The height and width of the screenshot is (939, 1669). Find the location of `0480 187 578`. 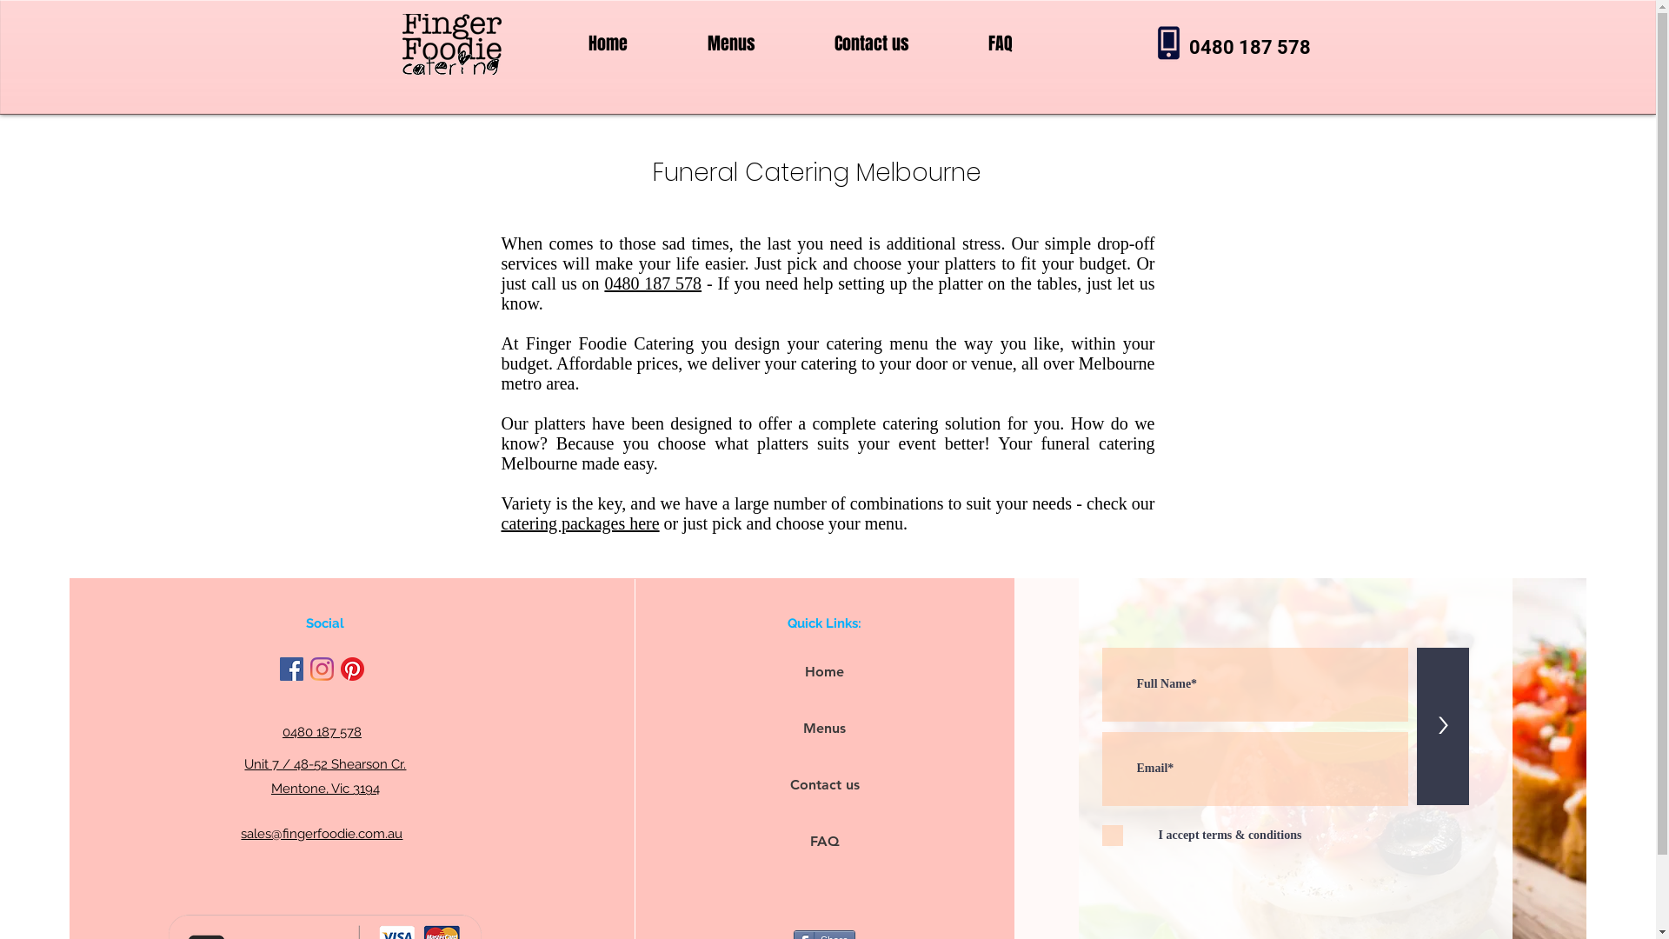

0480 187 578 is located at coordinates (653, 283).